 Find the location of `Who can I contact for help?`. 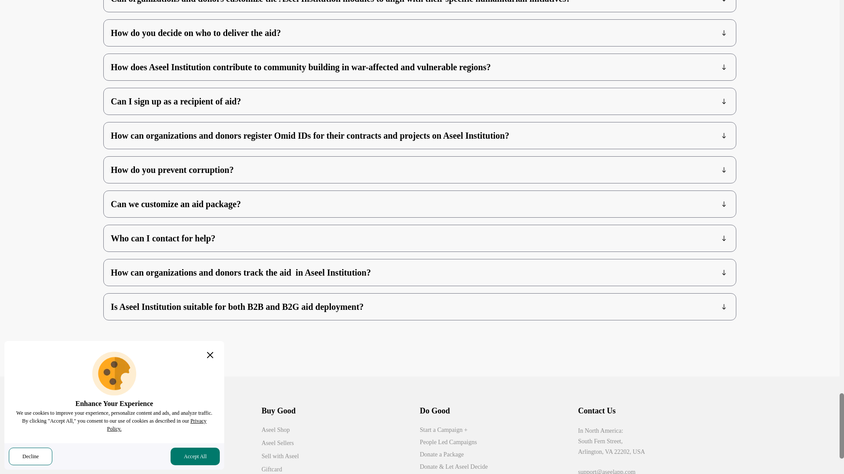

Who can I contact for help? is located at coordinates (420, 238).